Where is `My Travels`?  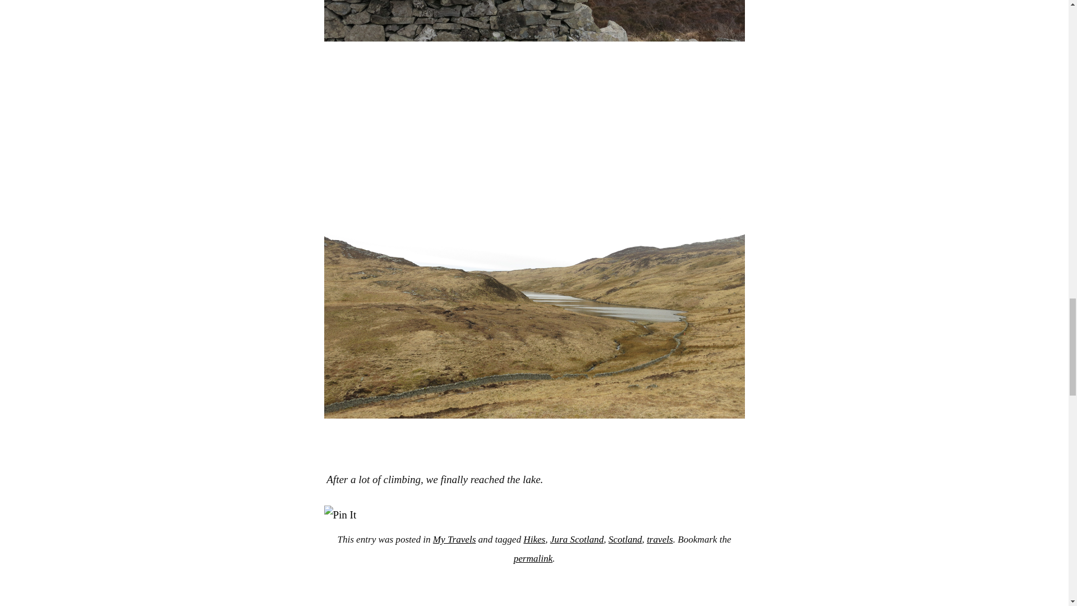
My Travels is located at coordinates (454, 539).